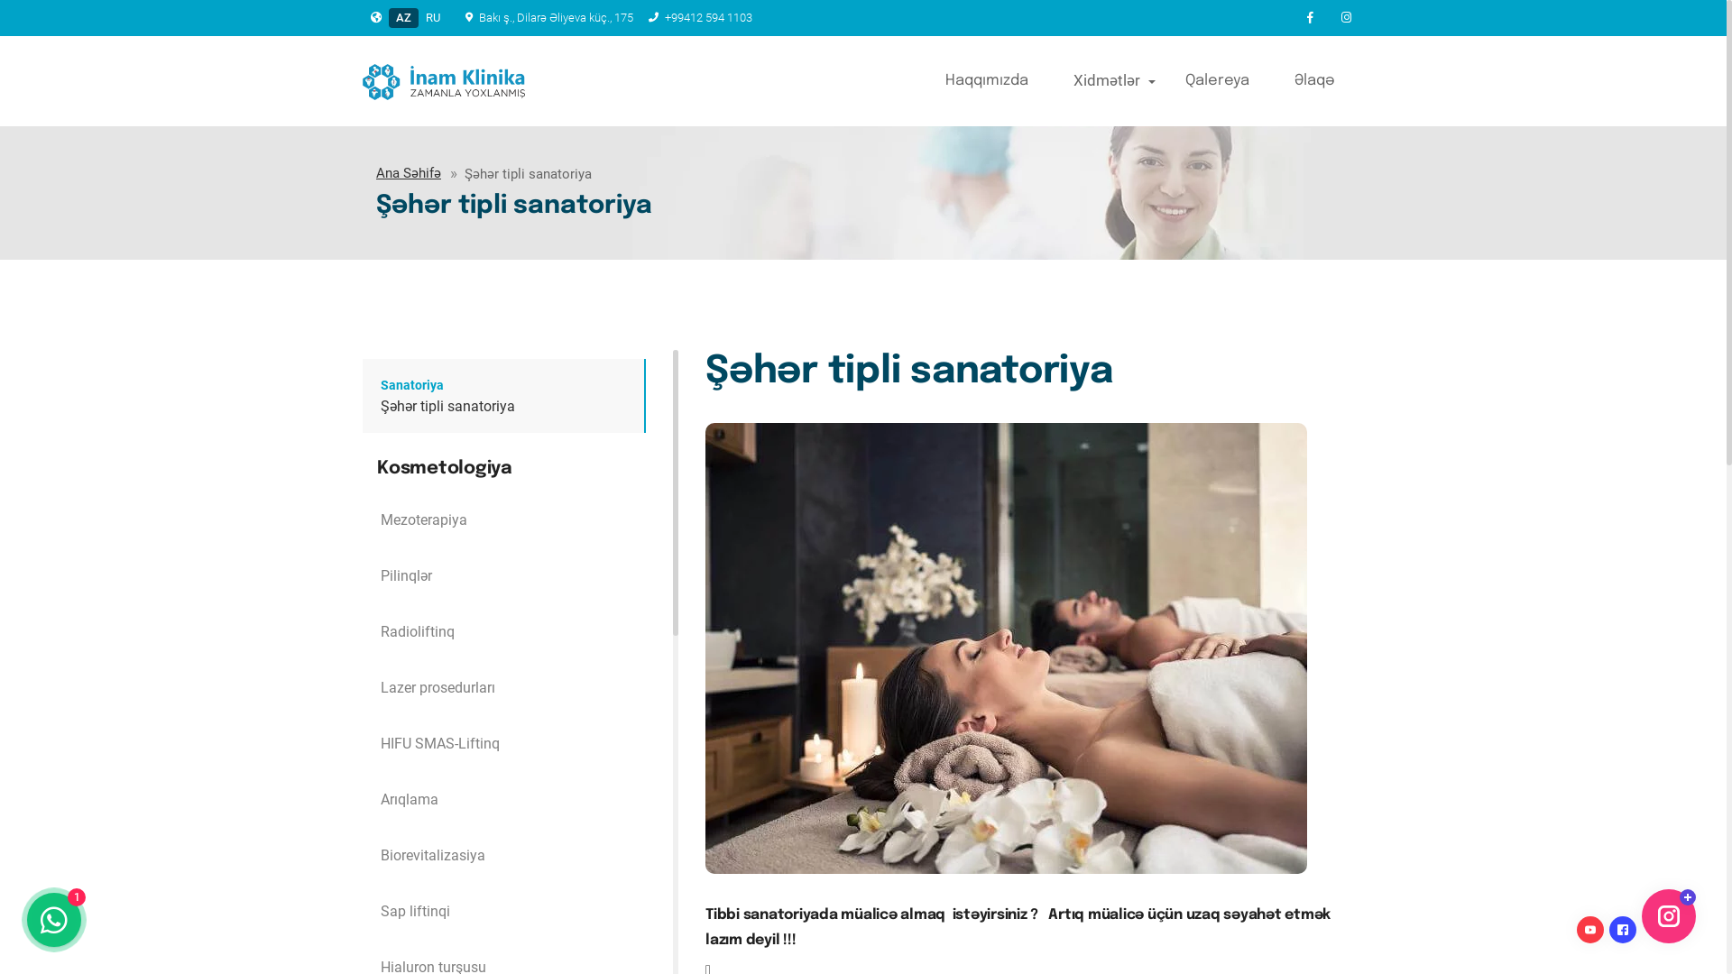  Describe the element at coordinates (404, 18) in the screenshot. I see `AZ` at that location.